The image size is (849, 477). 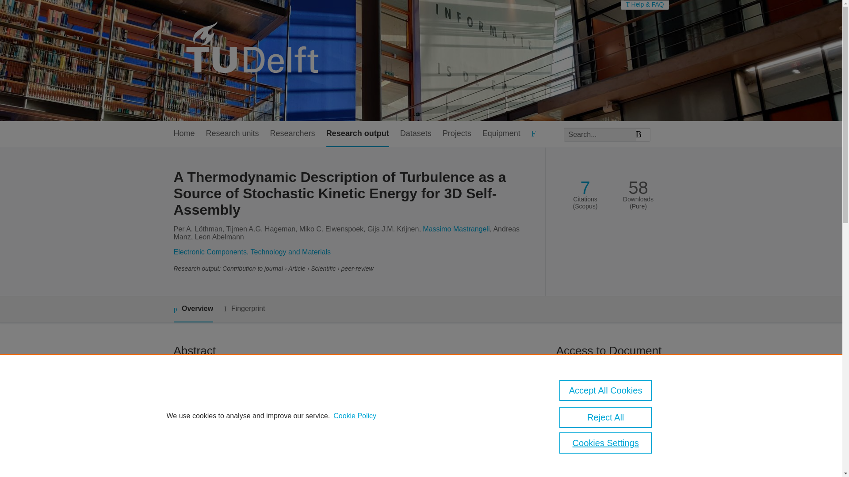 I want to click on admi.201900963, so click(x=590, y=382).